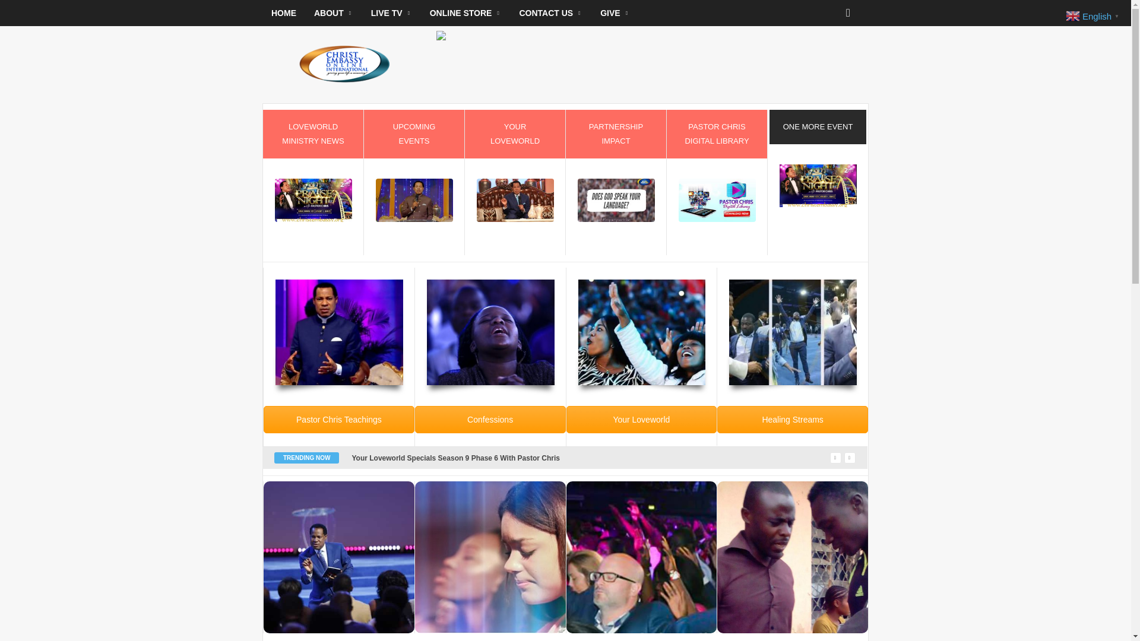 This screenshot has width=1140, height=641. What do you see at coordinates (340, 332) in the screenshot?
I see `Pastor` at bounding box center [340, 332].